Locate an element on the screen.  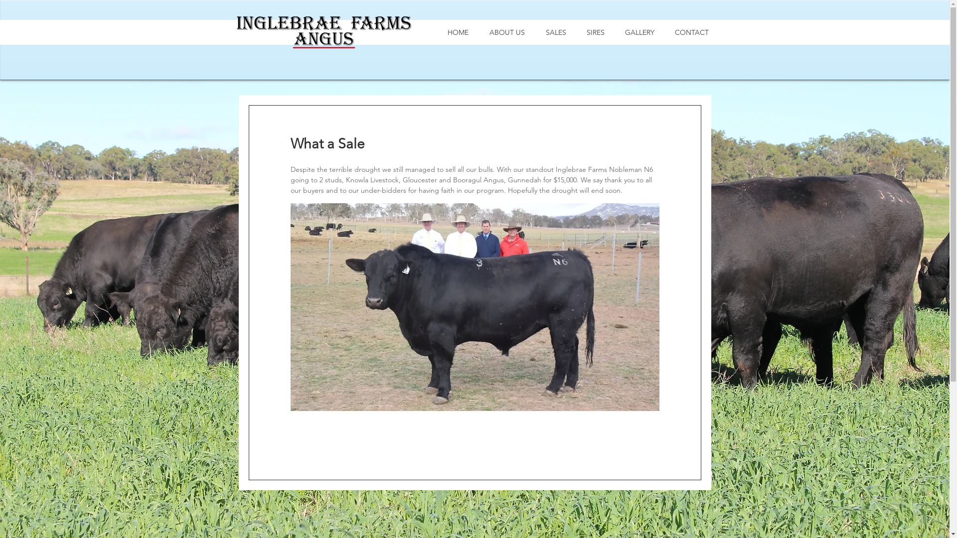
HOME is located at coordinates (458, 32).